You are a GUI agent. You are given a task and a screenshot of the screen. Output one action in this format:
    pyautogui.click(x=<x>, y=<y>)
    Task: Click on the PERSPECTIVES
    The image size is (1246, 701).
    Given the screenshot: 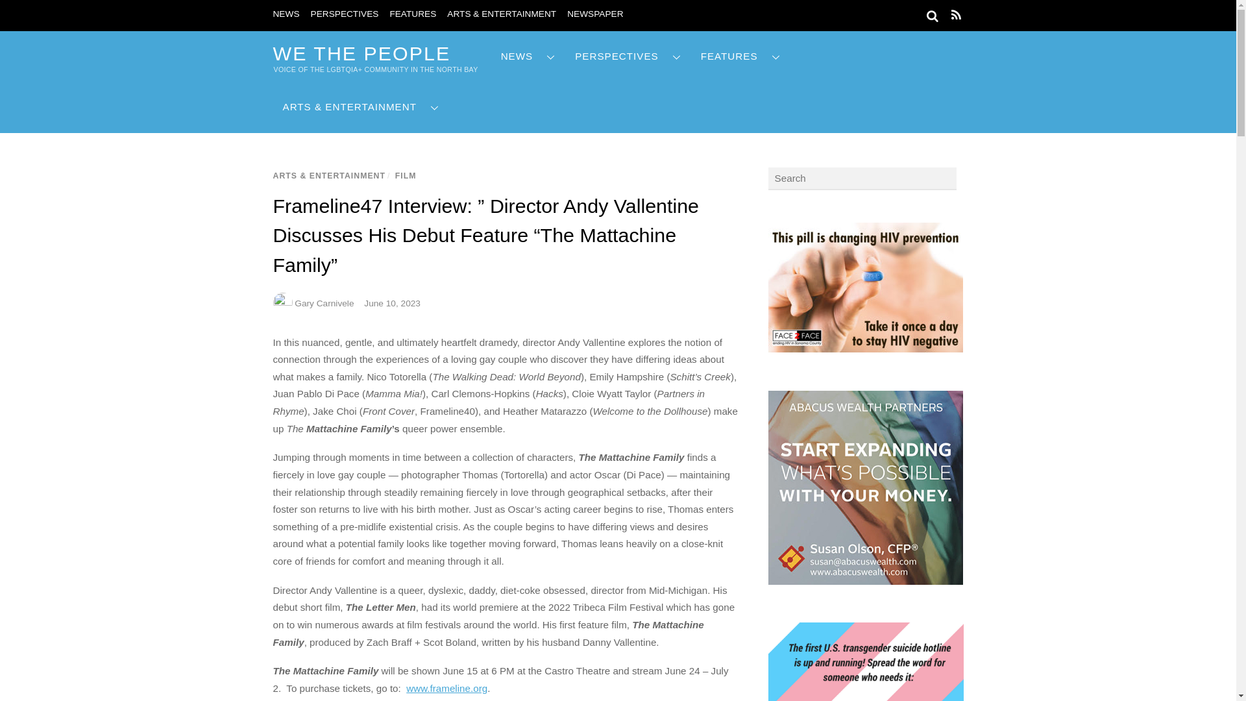 What is the action you would take?
    pyautogui.click(x=344, y=14)
    